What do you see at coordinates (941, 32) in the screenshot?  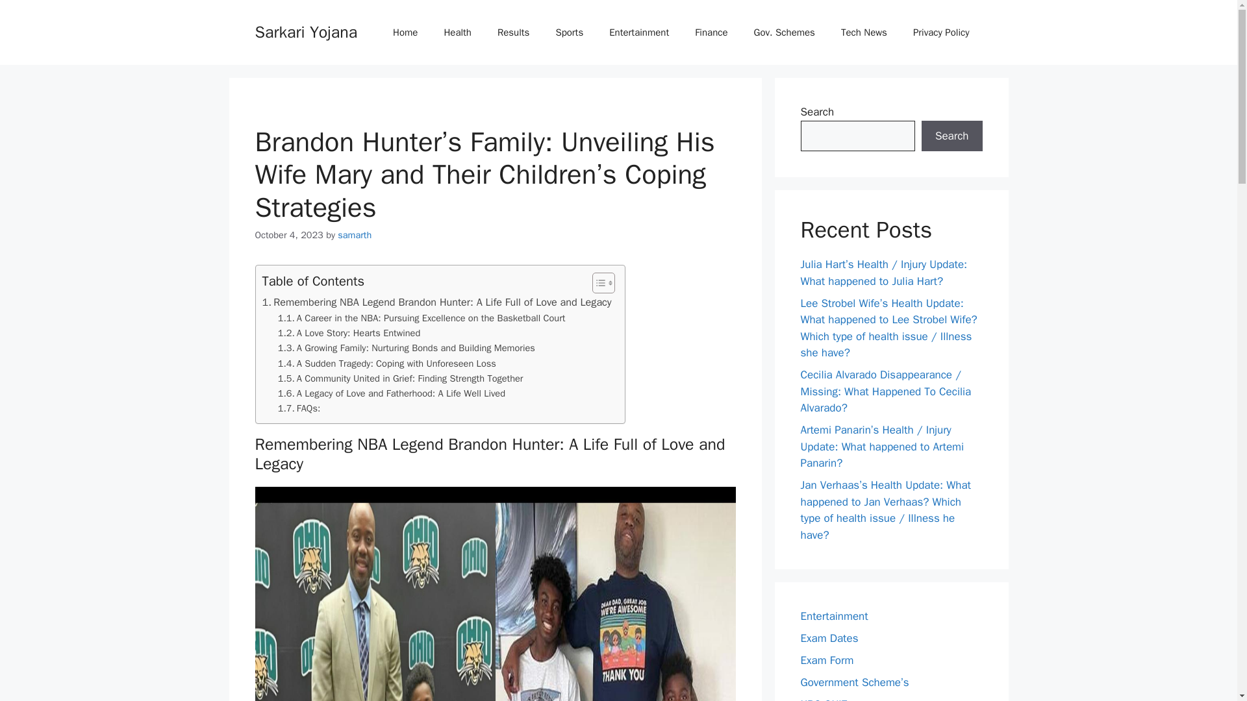 I see `Privacy Policy` at bounding box center [941, 32].